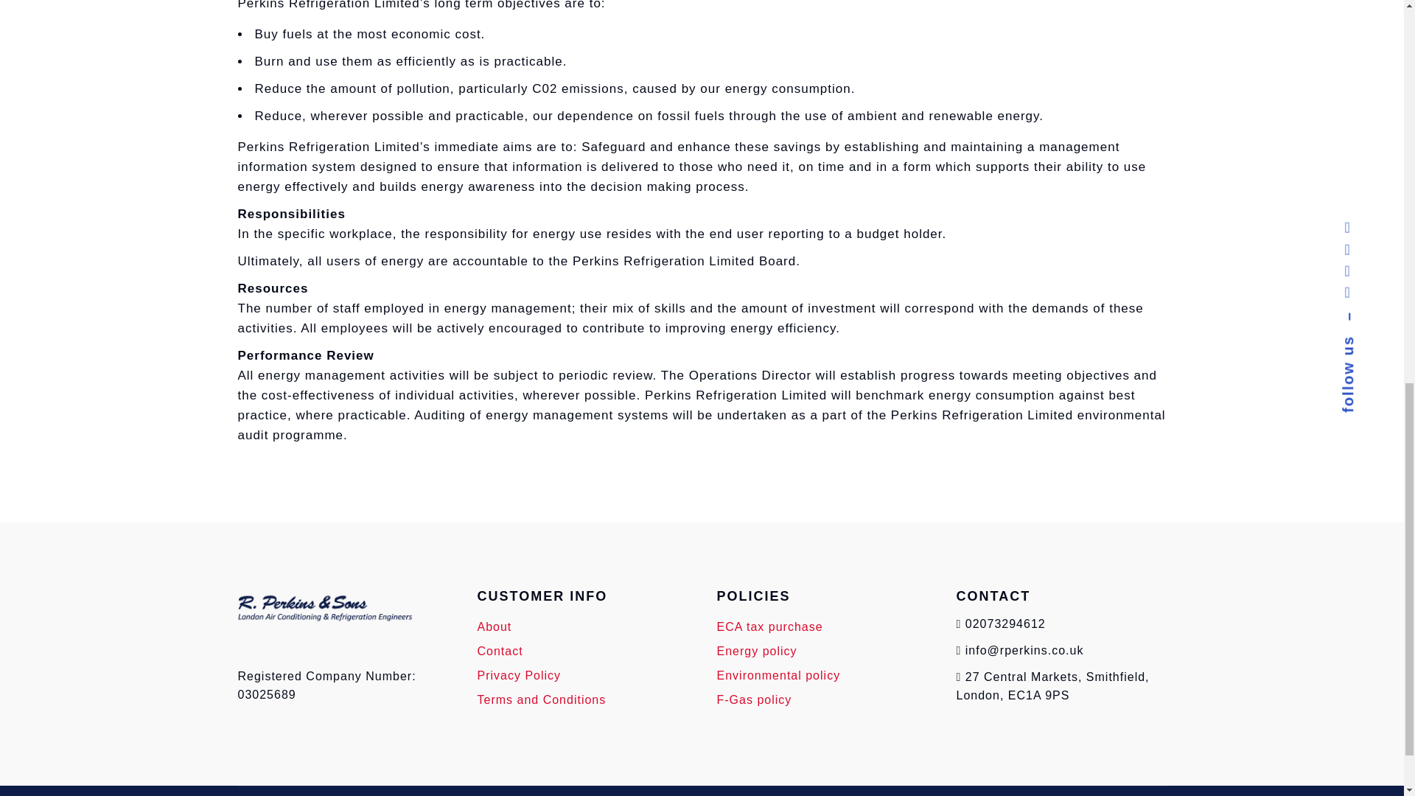 Image resolution: width=1415 pixels, height=796 pixels. Describe the element at coordinates (753, 699) in the screenshot. I see `F-Gas policy` at that location.